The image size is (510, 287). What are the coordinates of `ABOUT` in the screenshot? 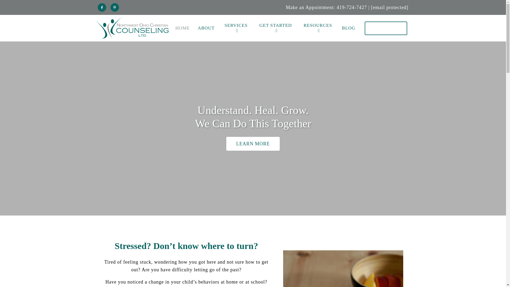 It's located at (206, 28).